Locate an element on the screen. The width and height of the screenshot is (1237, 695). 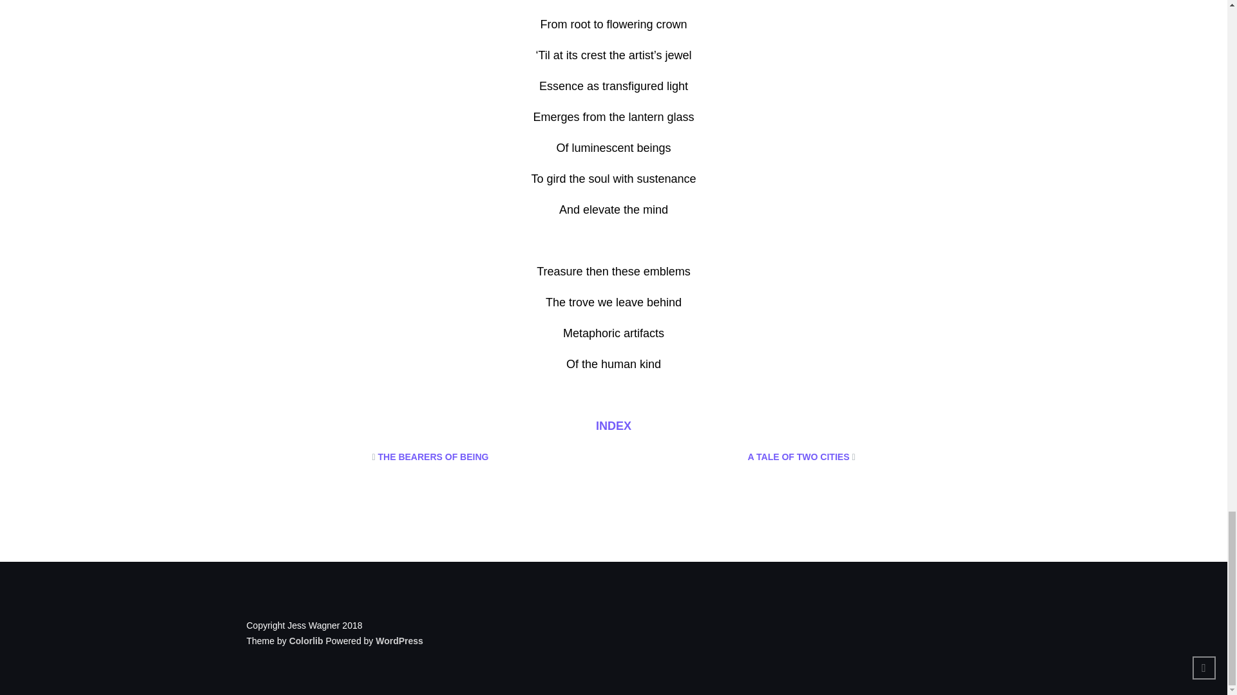
A TALE OF TWO CITIES is located at coordinates (799, 457).